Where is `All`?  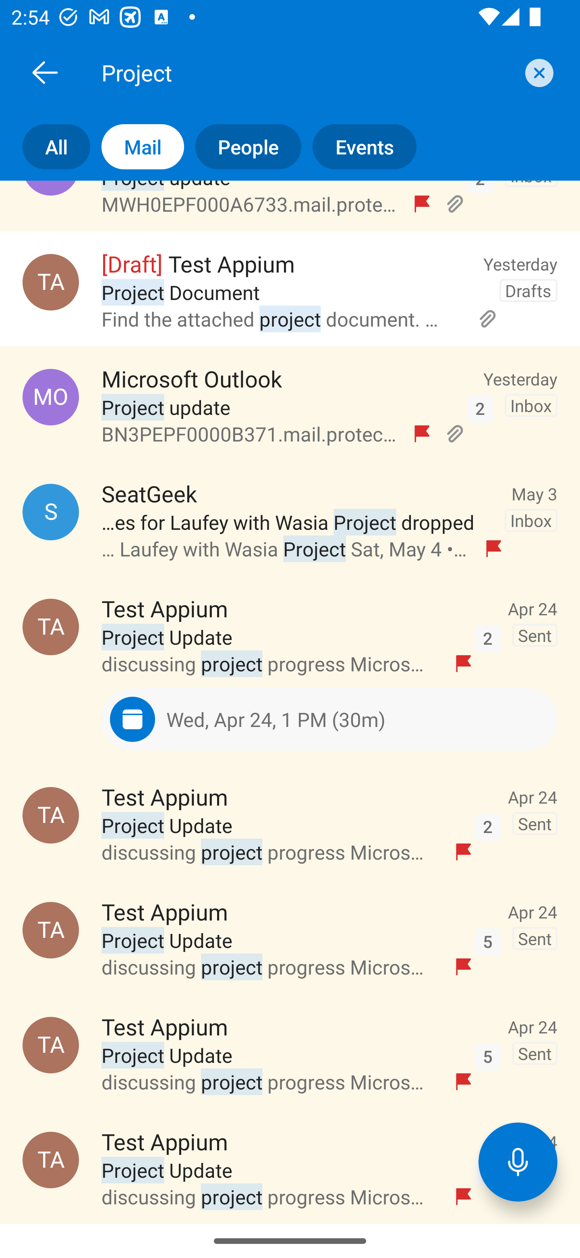 All is located at coordinates (45, 147).